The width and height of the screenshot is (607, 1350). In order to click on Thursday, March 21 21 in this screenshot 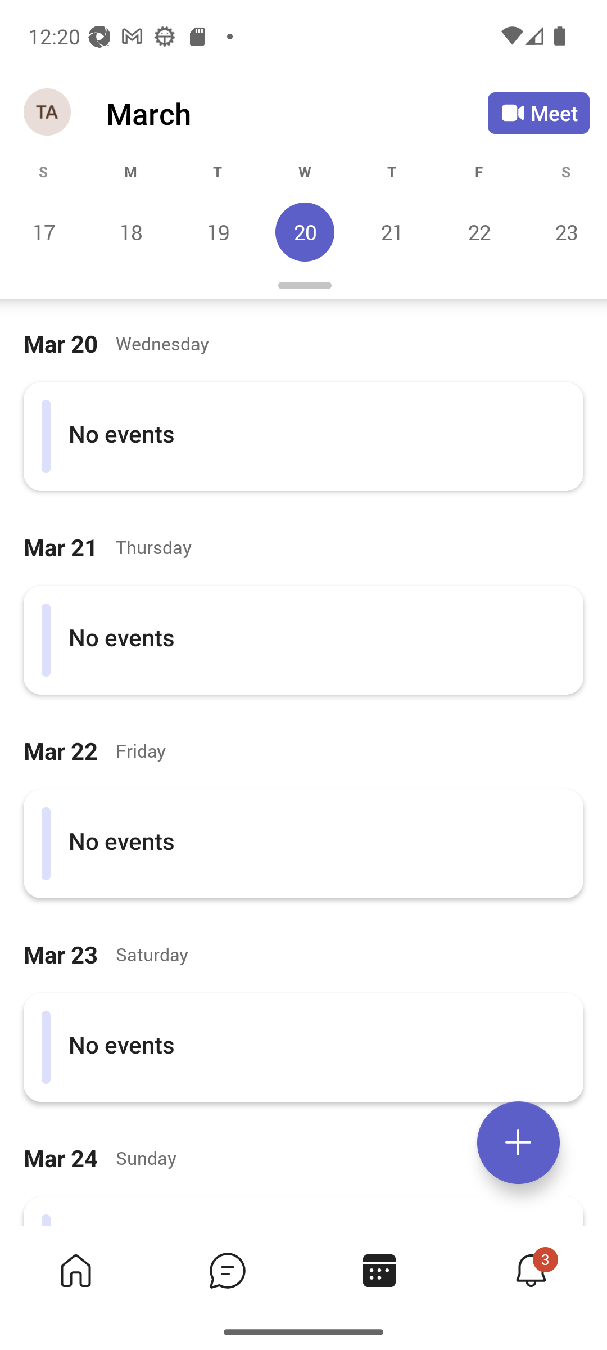, I will do `click(392, 232)`.